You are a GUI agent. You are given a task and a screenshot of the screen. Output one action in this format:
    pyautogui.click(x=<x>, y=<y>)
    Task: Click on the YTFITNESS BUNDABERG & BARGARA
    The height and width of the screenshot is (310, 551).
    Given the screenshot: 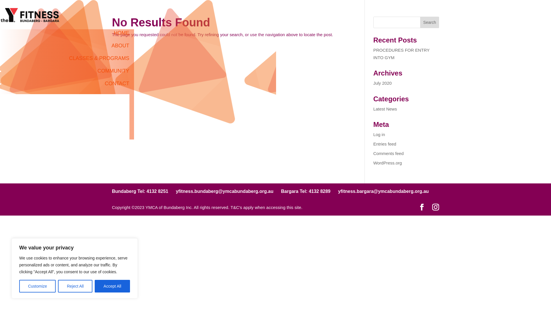 What is the action you would take?
    pyautogui.click(x=32, y=15)
    